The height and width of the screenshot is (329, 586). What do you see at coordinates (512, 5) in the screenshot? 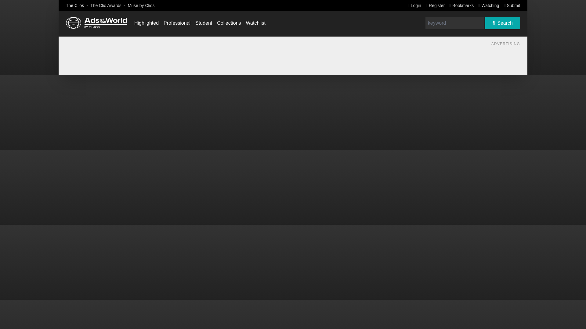
I see `Submit` at bounding box center [512, 5].